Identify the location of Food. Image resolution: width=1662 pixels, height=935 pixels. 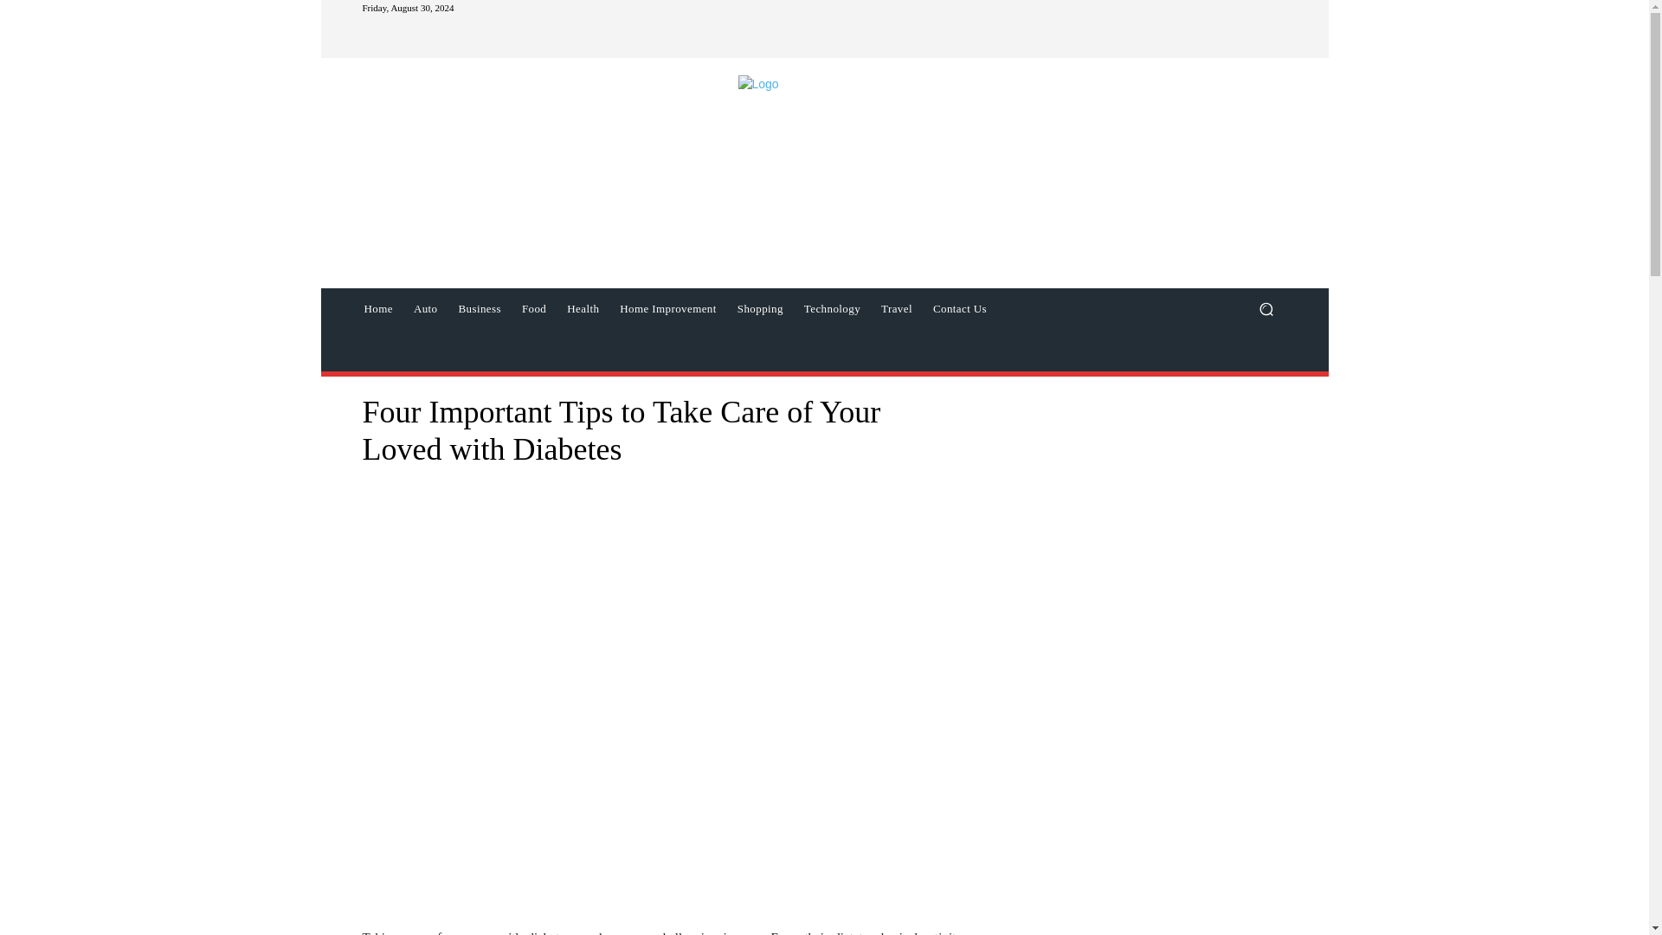
(534, 308).